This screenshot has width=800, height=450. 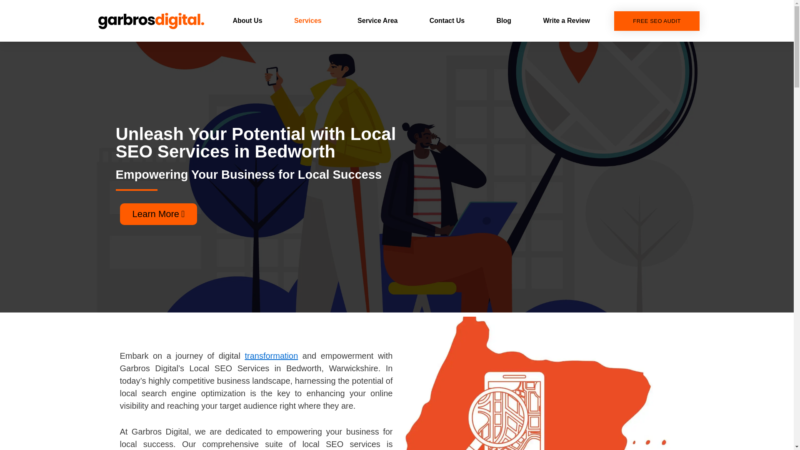 I want to click on Service Area, so click(x=377, y=20).